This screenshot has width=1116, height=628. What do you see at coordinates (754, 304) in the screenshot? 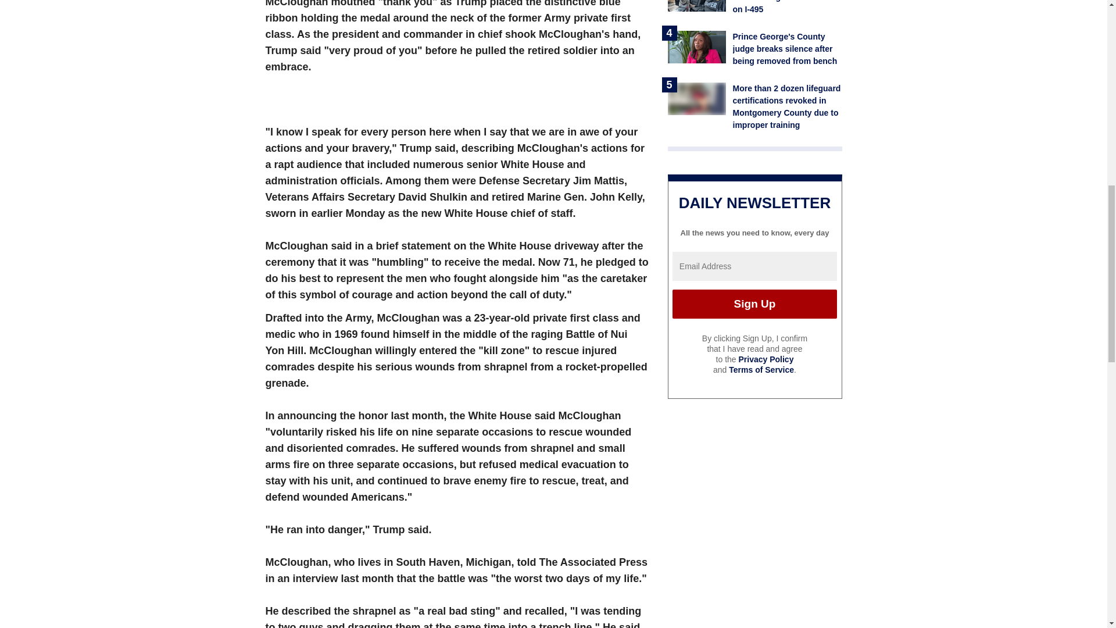
I see `Sign Up` at bounding box center [754, 304].